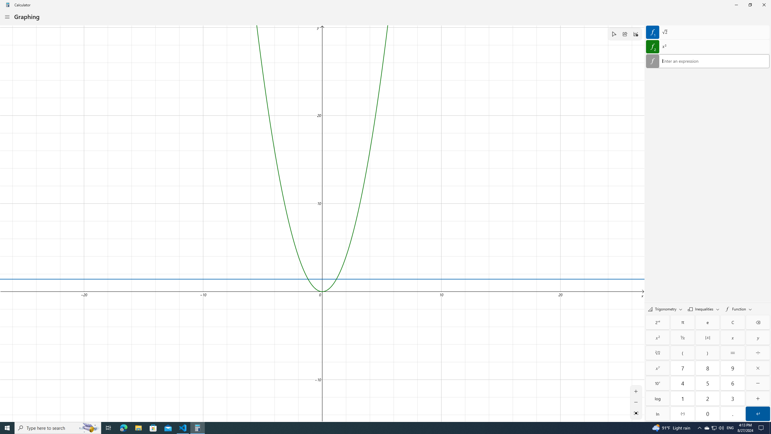  Describe the element at coordinates (708, 383) in the screenshot. I see `Five` at that location.